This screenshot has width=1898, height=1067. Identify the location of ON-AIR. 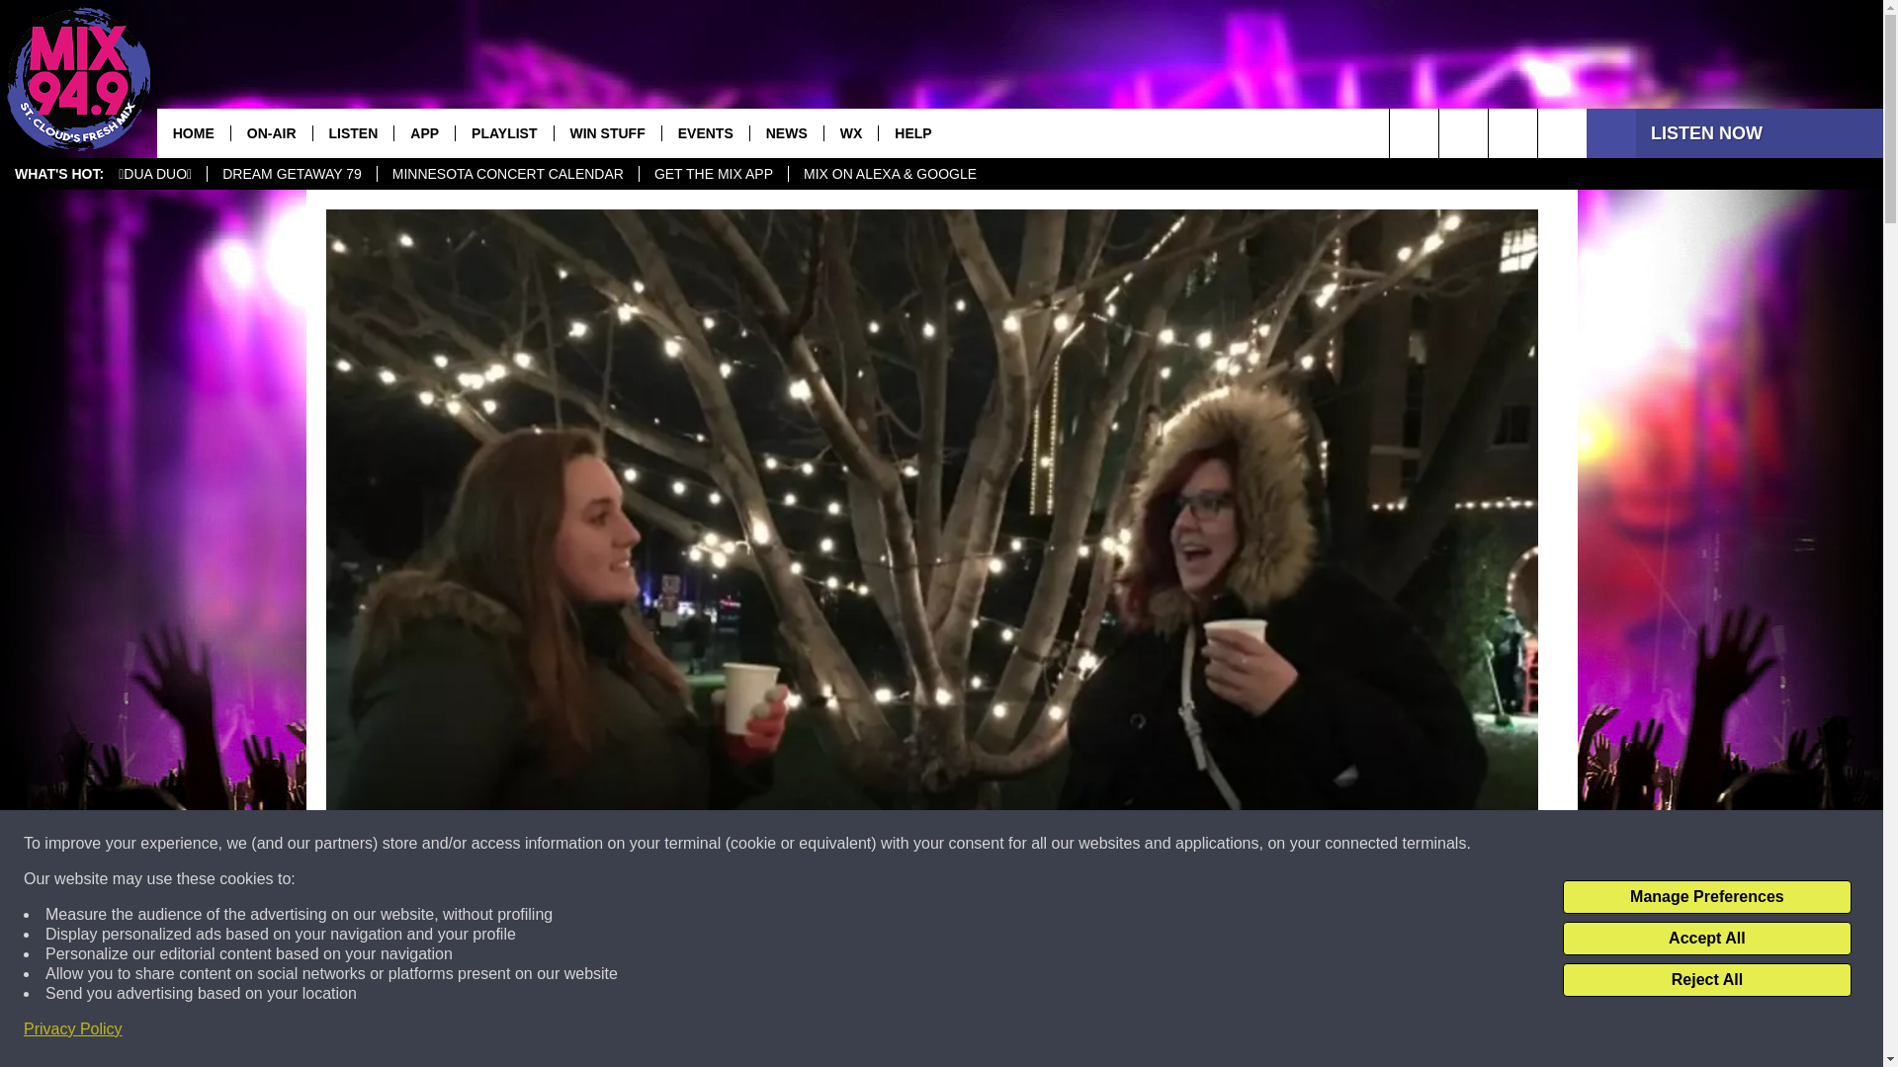
(271, 132).